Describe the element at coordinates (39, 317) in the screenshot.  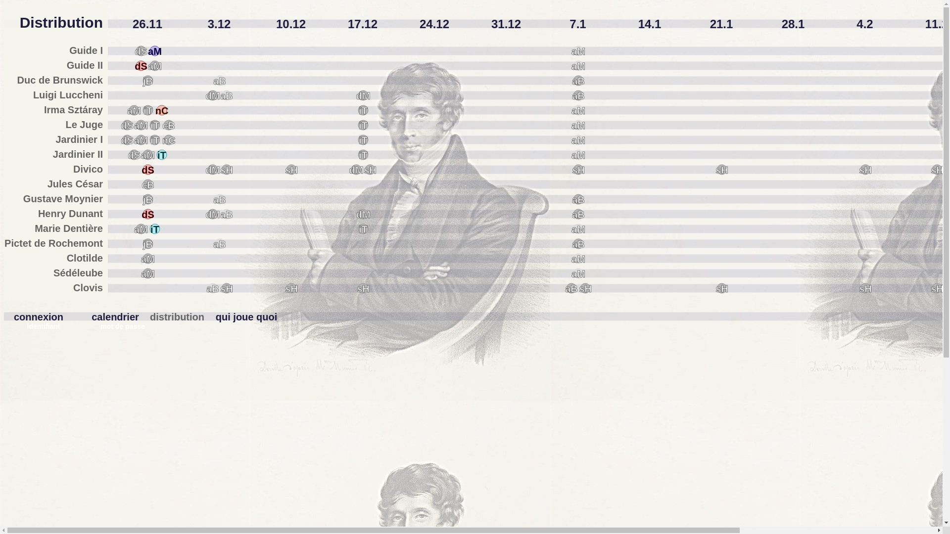
I see `connexion` at that location.